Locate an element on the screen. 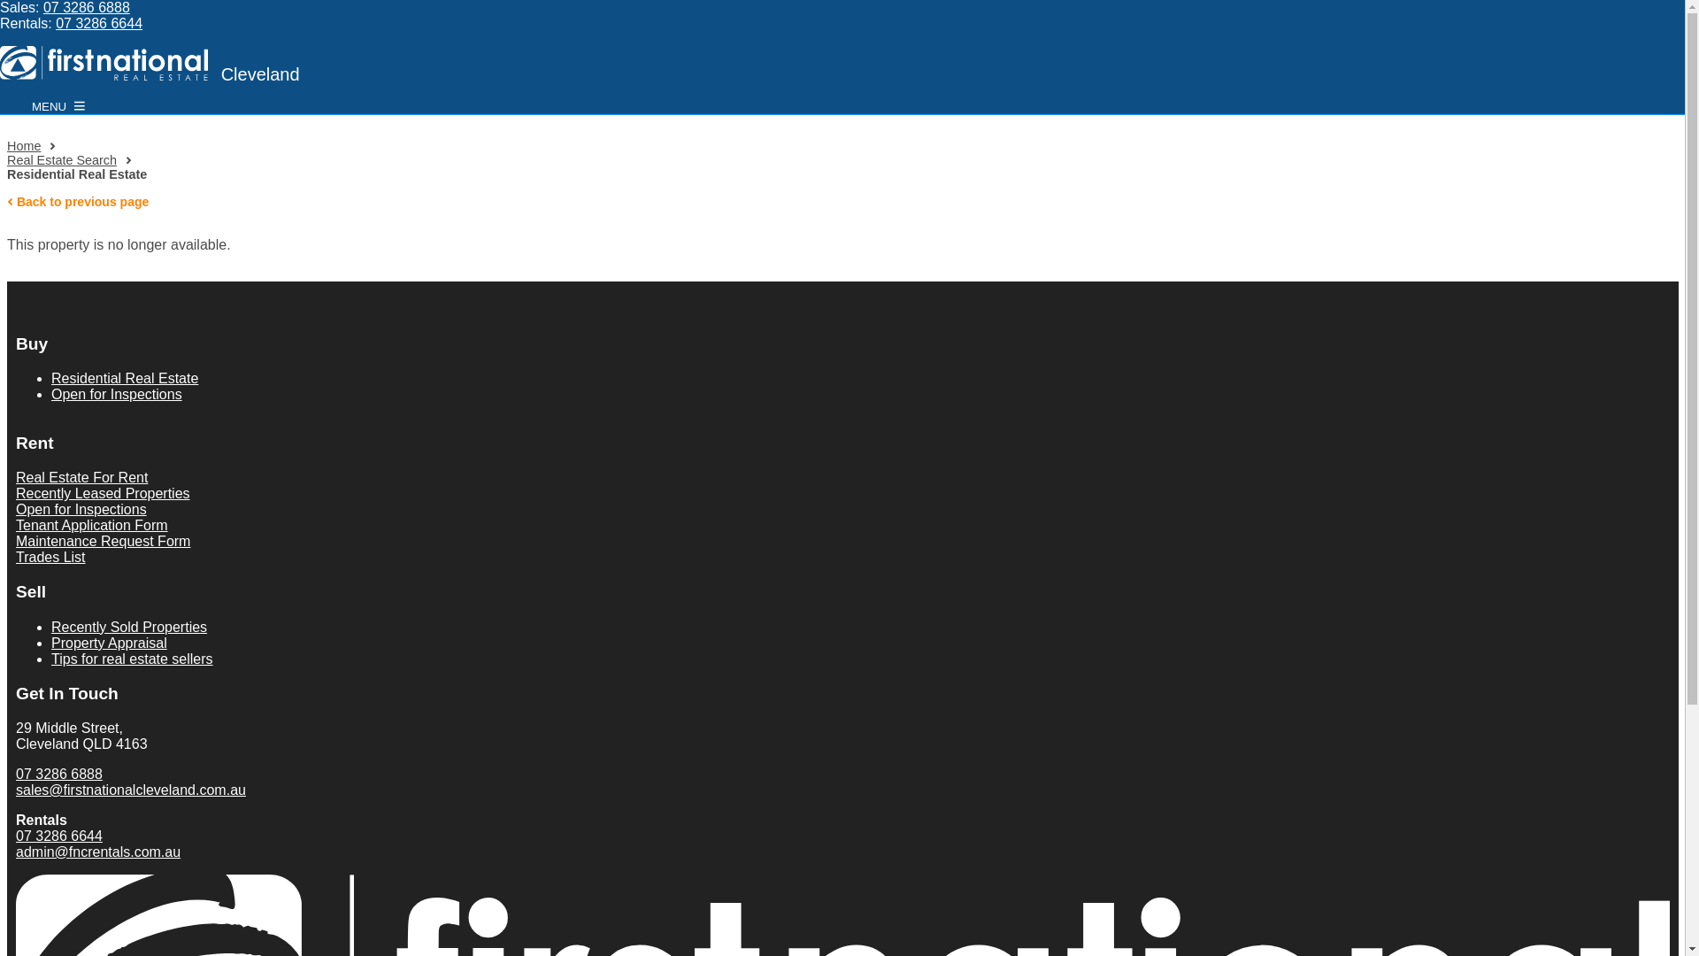  Maintenance Request Form is located at coordinates (103, 542).